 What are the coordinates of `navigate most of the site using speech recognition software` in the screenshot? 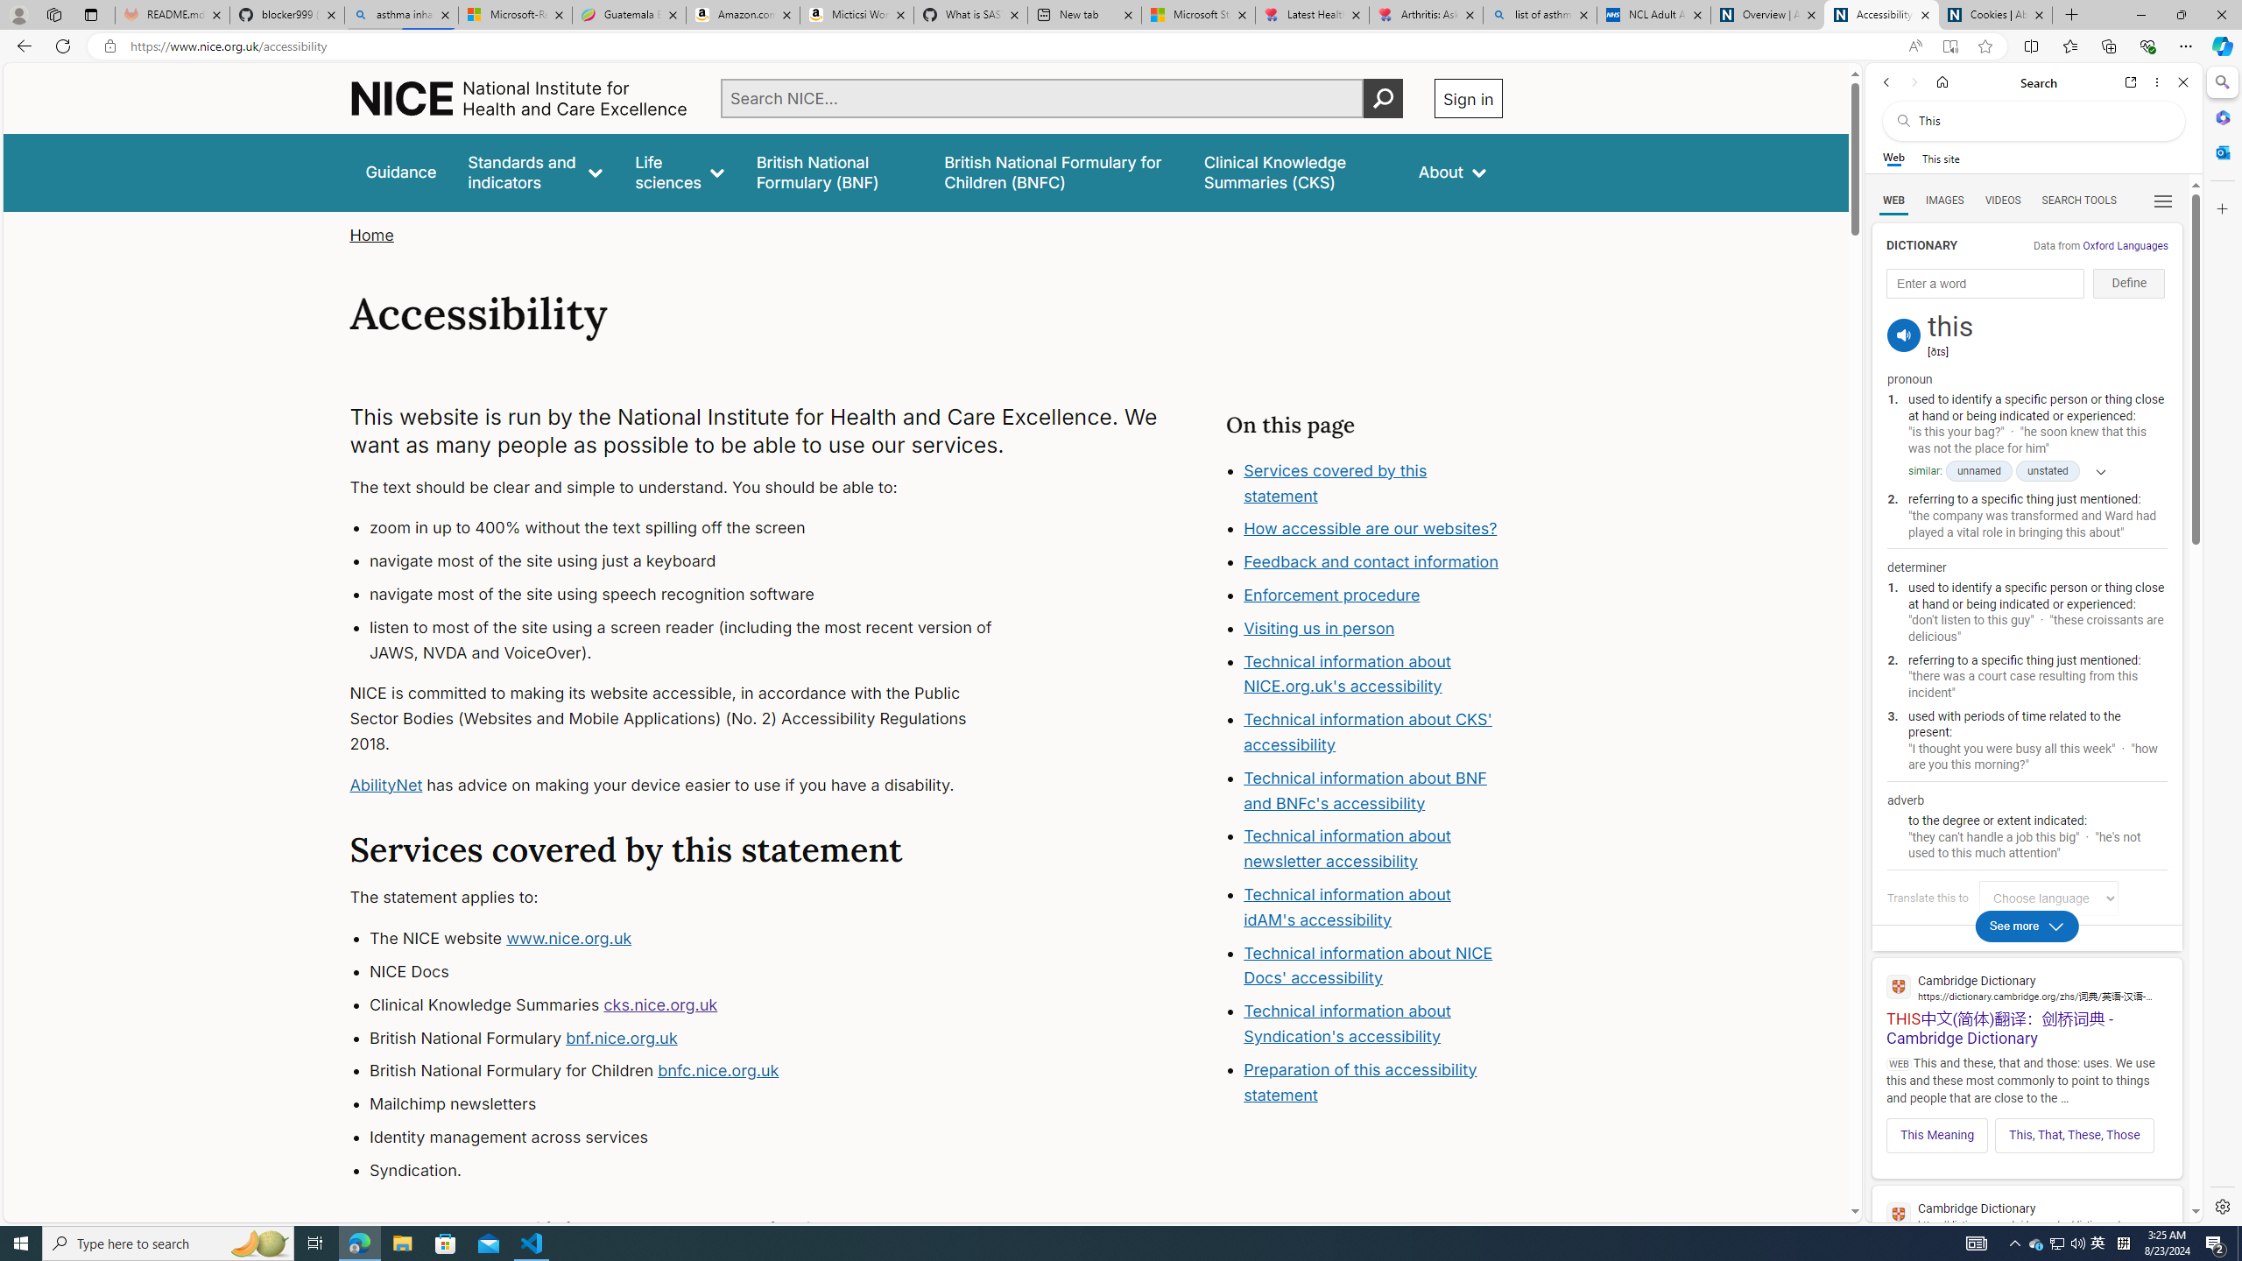 It's located at (697, 594).